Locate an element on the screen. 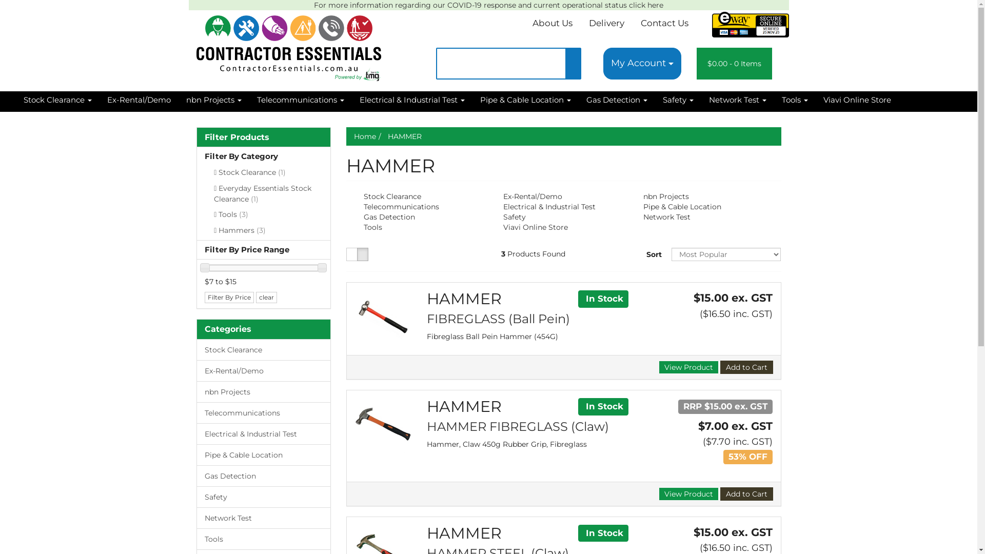 The image size is (985, 554). Safety is located at coordinates (514, 217).